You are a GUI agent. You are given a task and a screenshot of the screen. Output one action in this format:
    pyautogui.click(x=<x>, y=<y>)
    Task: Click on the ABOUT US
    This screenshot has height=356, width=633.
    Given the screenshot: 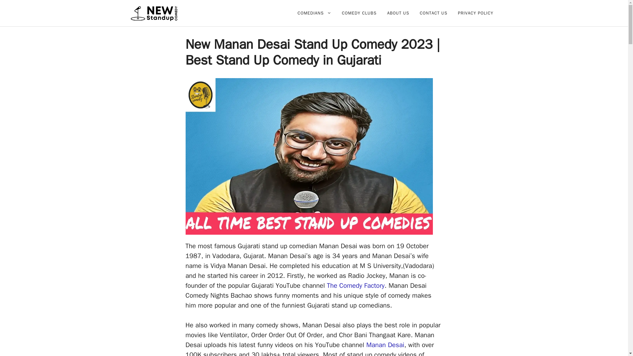 What is the action you would take?
    pyautogui.click(x=398, y=13)
    